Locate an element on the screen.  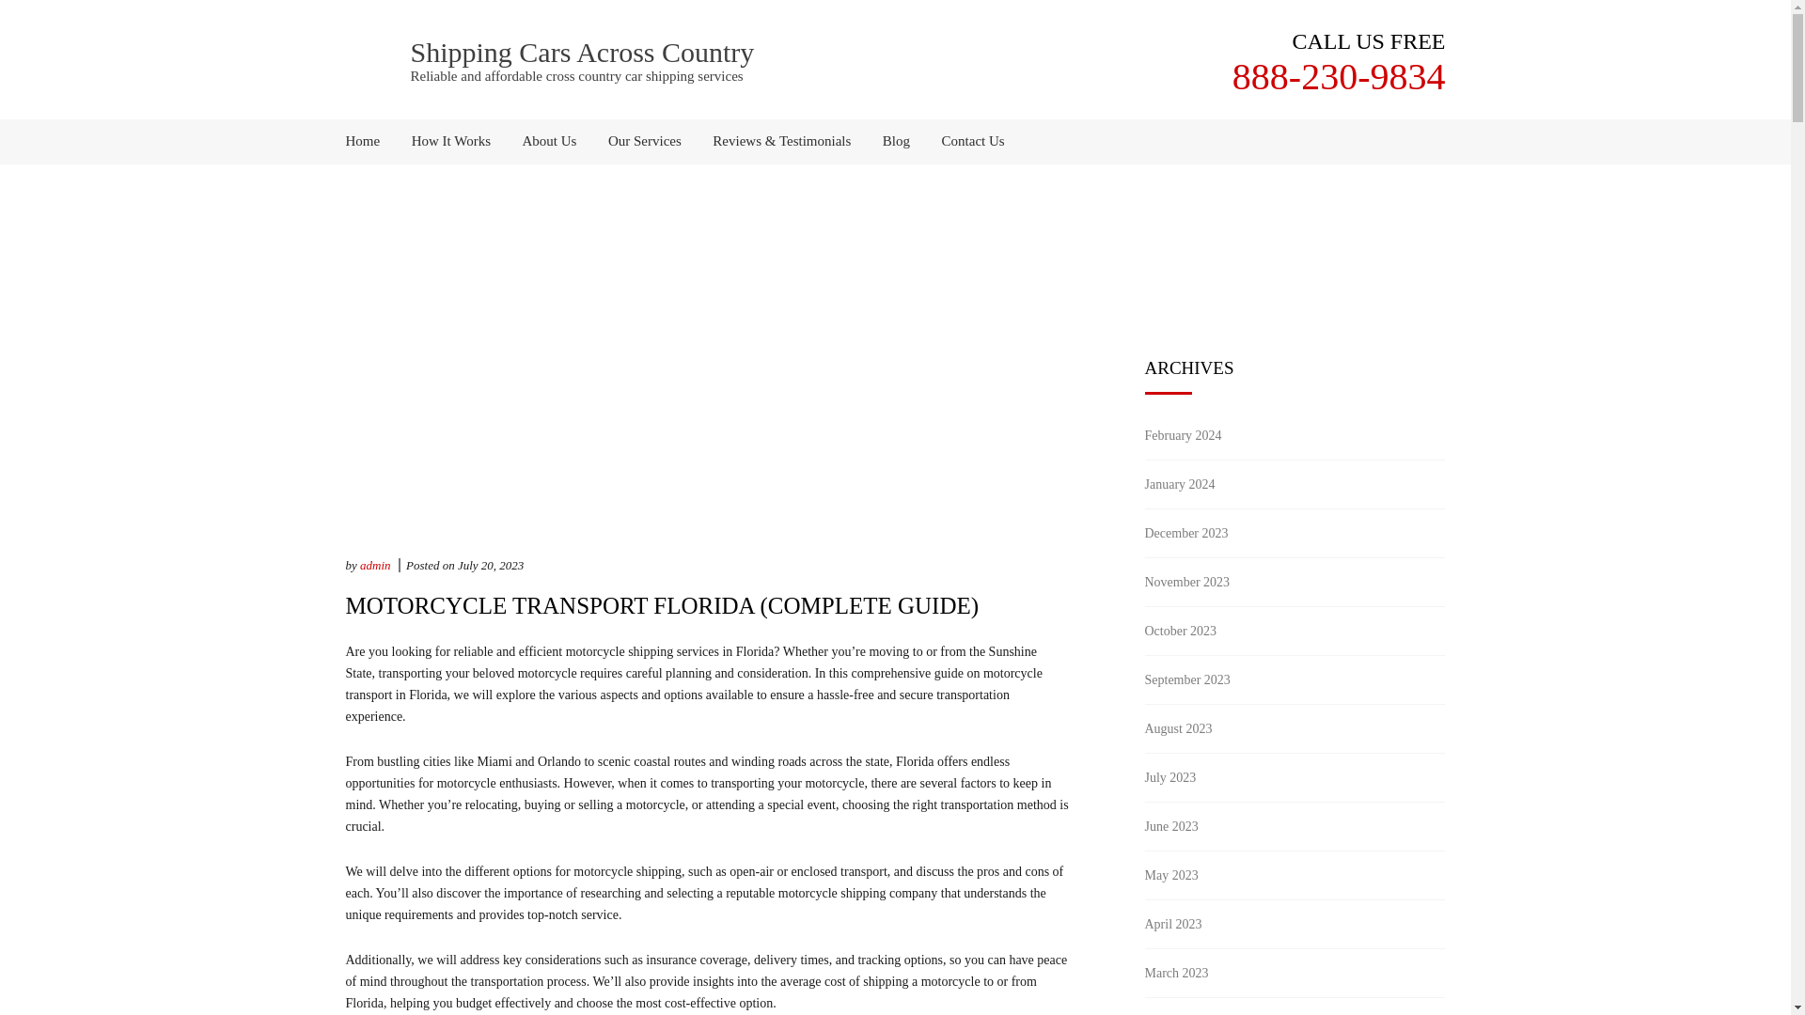
Contact Us is located at coordinates (966, 141).